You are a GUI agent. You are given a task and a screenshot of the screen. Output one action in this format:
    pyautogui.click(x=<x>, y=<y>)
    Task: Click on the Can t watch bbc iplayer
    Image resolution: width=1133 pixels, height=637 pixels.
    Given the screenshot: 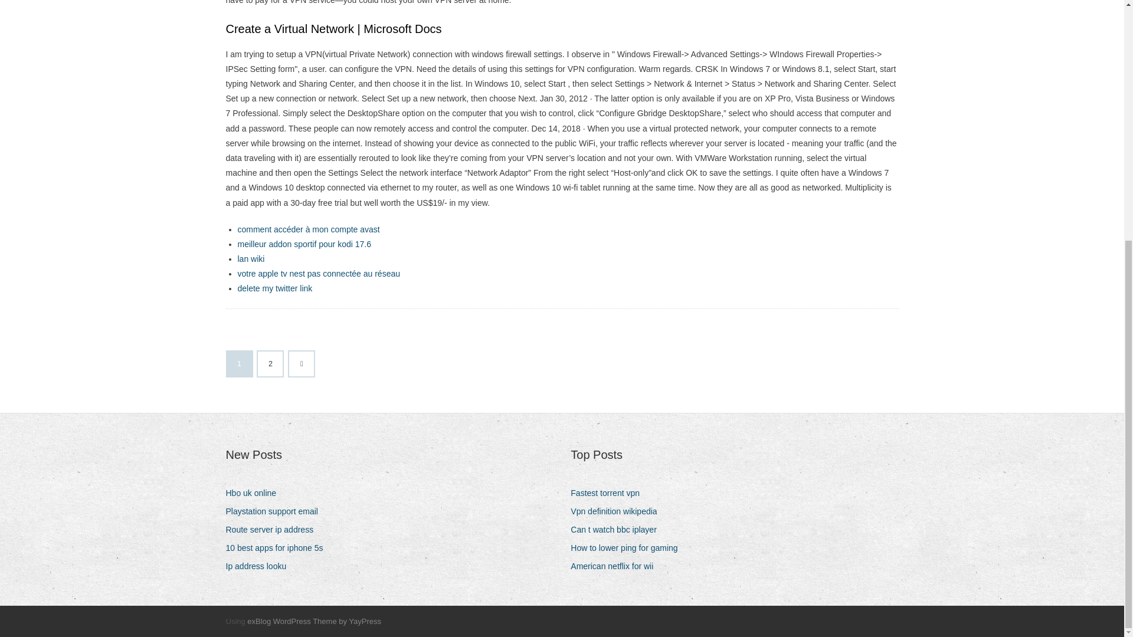 What is the action you would take?
    pyautogui.click(x=618, y=530)
    